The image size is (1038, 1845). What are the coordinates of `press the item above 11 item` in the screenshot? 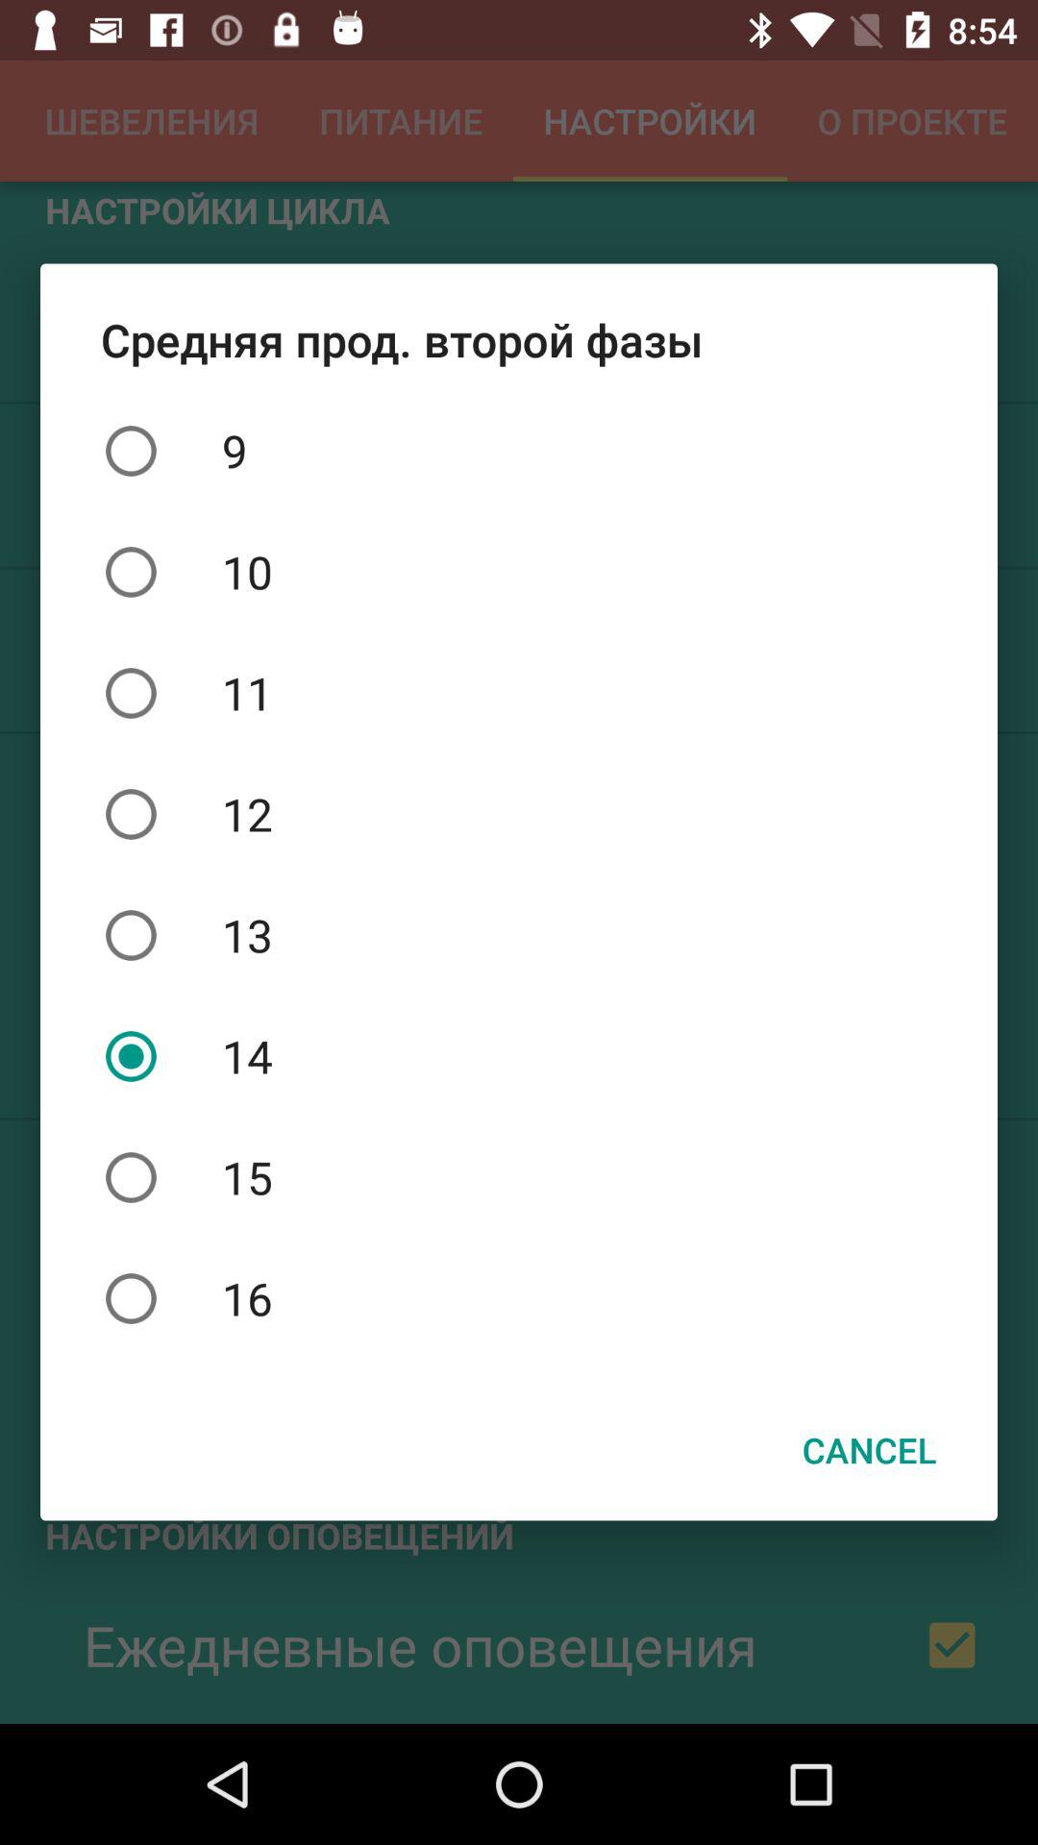 It's located at (519, 572).